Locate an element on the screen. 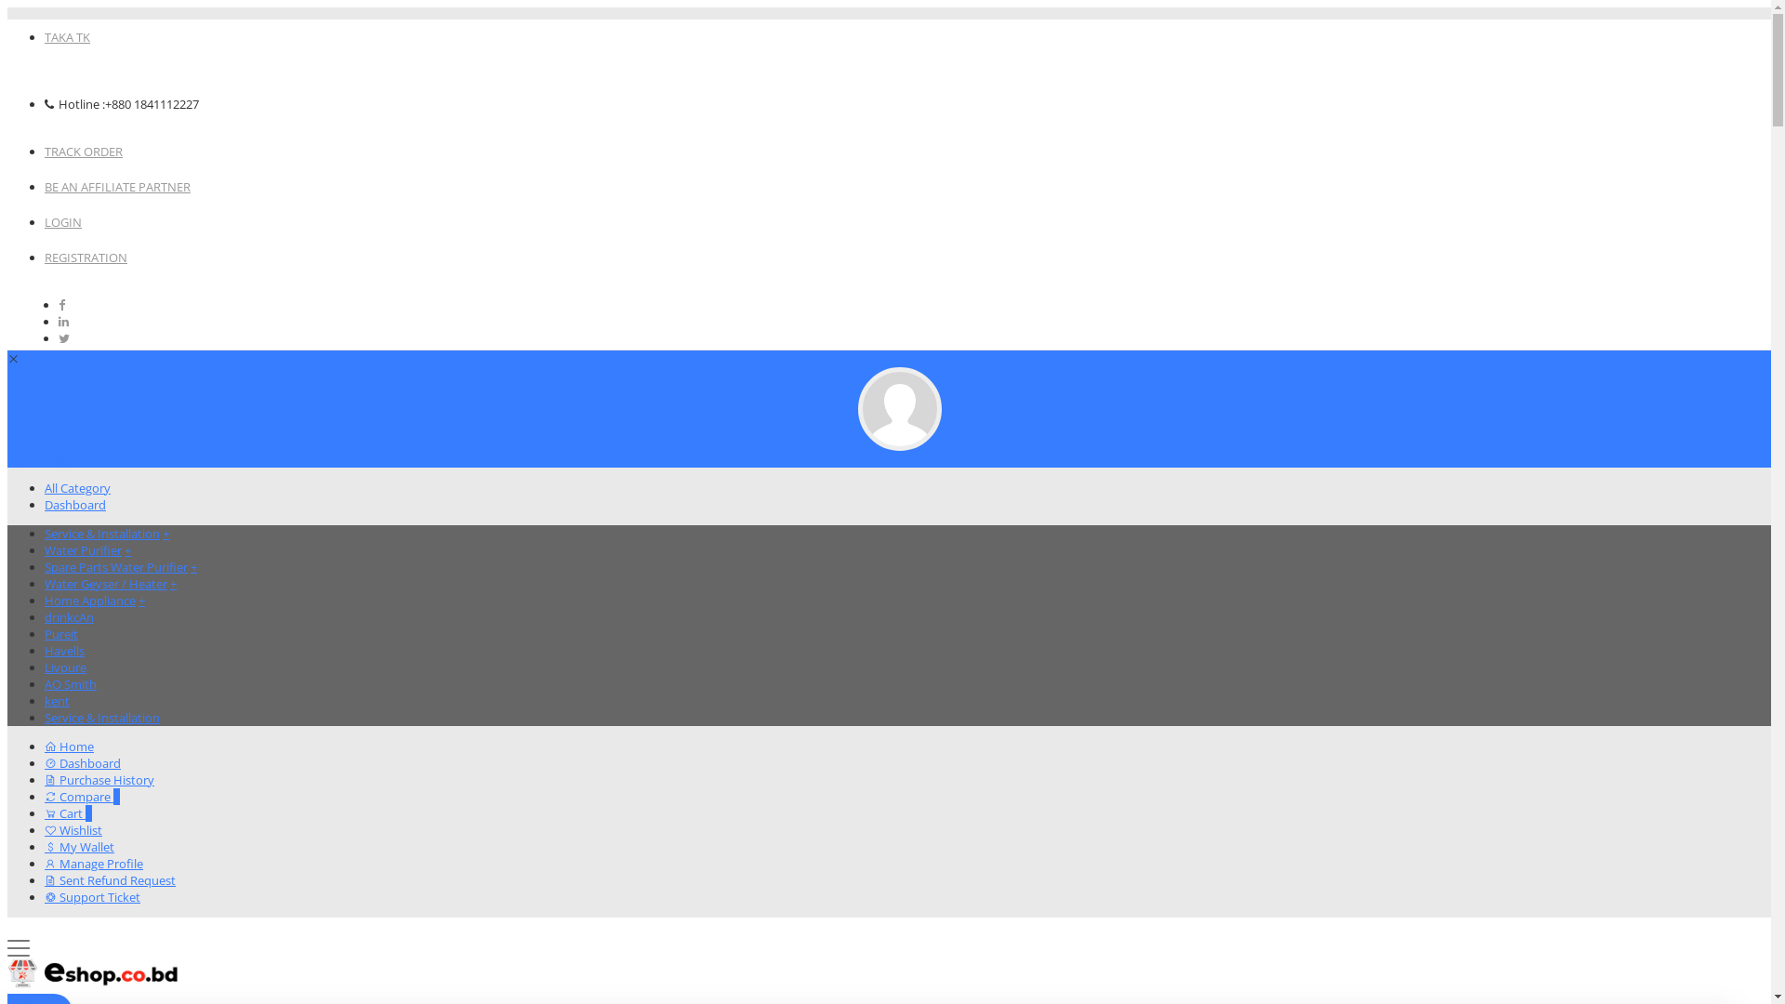 The height and width of the screenshot is (1004, 1785). TAKA TK is located at coordinates (67, 37).